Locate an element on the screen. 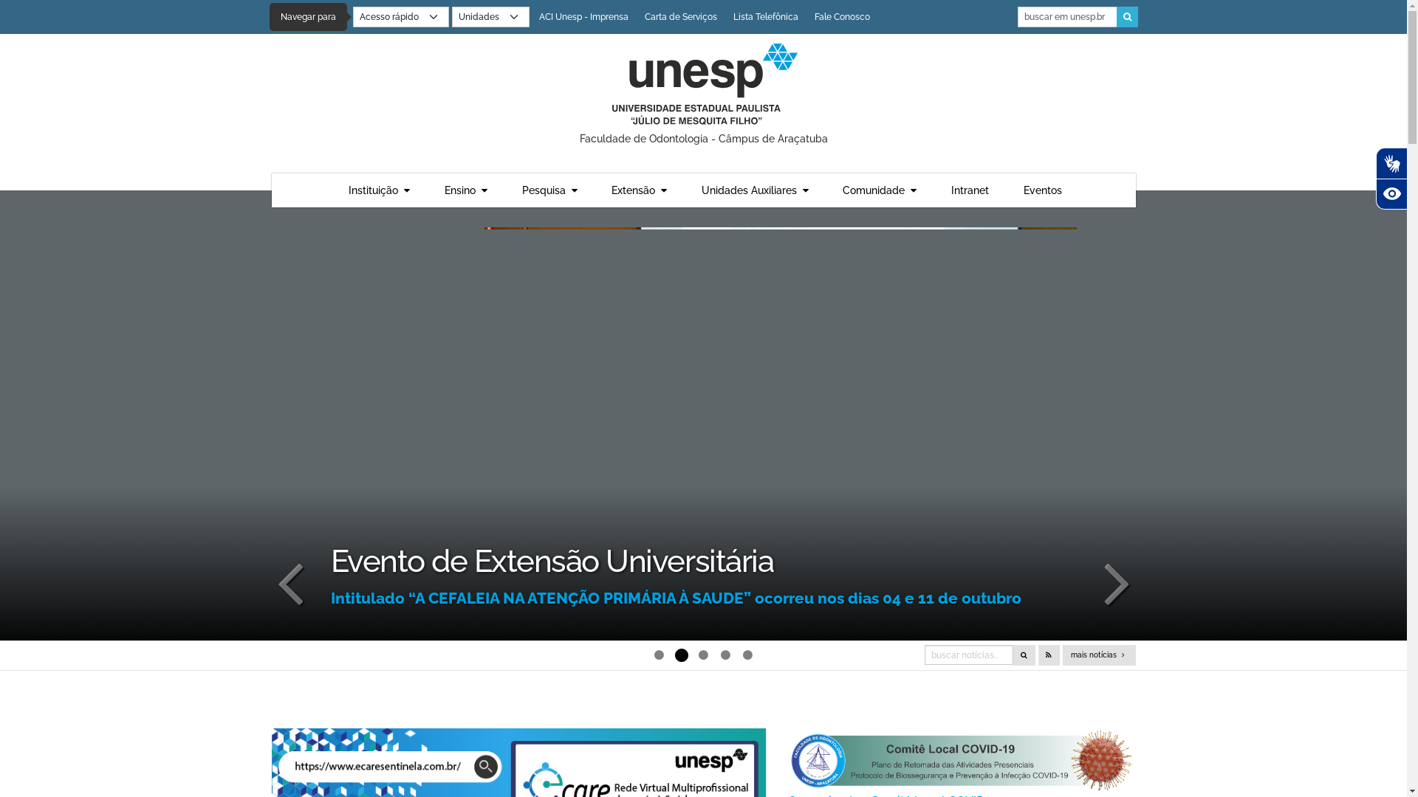 The image size is (1418, 797). Buscar is located at coordinates (1127, 17).